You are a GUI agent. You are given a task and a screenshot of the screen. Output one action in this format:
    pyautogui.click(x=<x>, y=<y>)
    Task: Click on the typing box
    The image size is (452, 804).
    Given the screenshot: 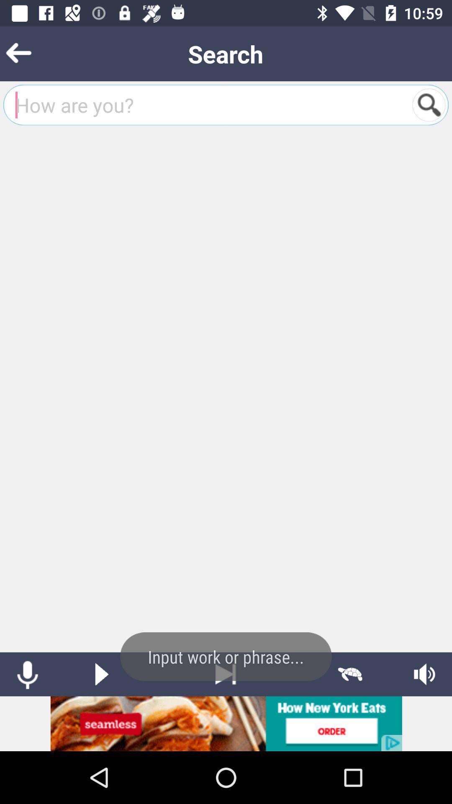 What is the action you would take?
    pyautogui.click(x=208, y=105)
    